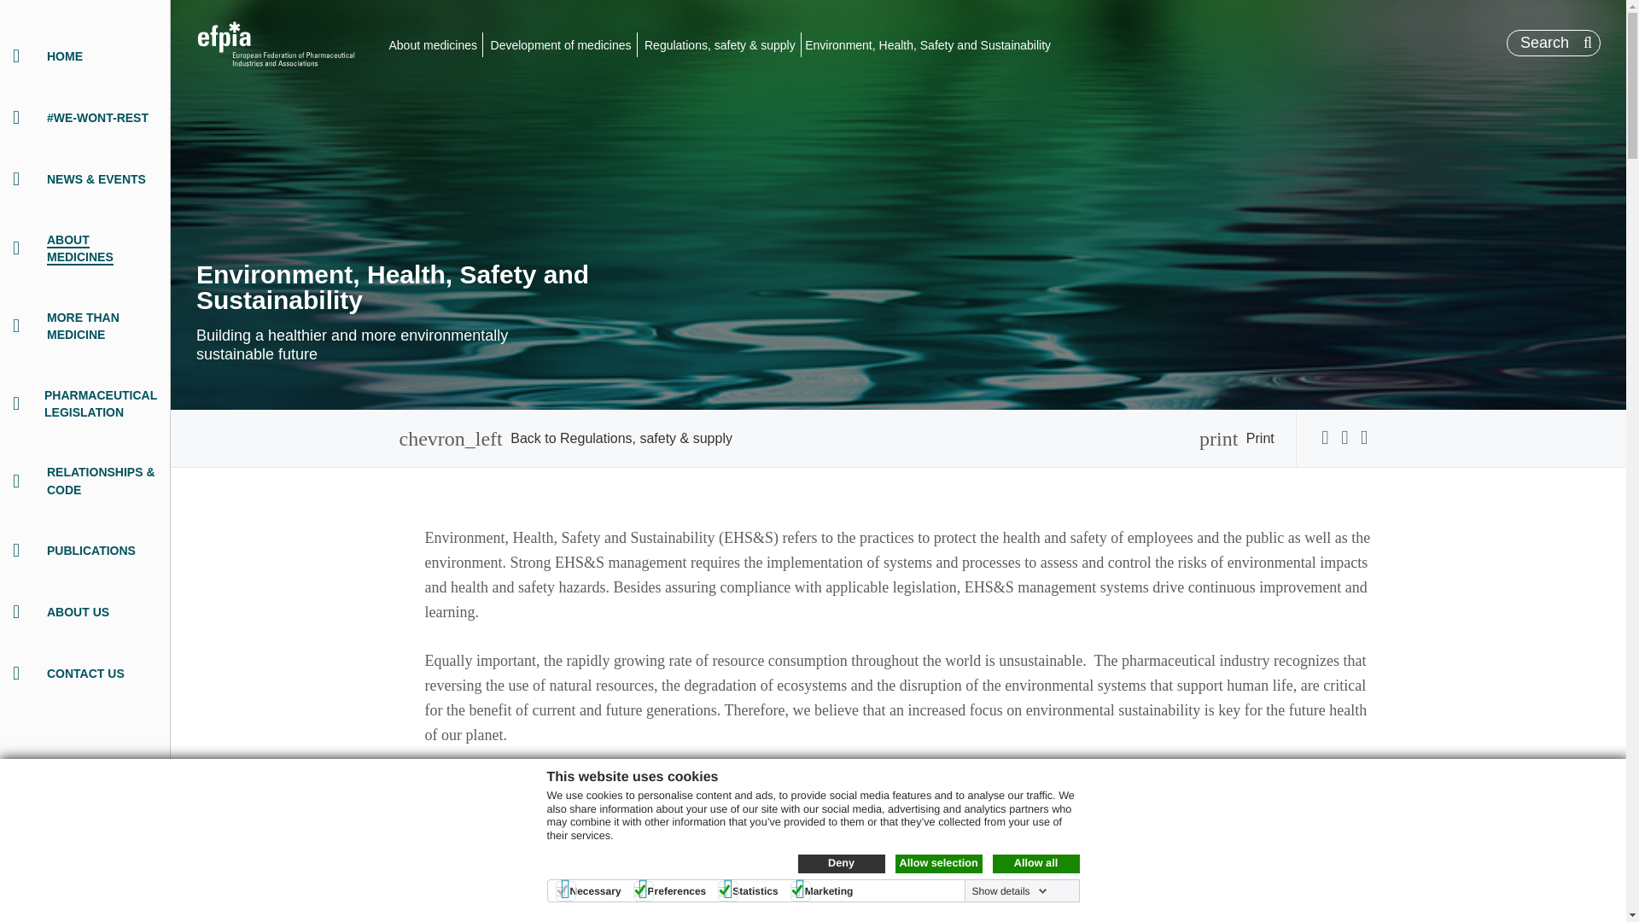 The image size is (1639, 922). What do you see at coordinates (1009, 890) in the screenshot?
I see `Show details` at bounding box center [1009, 890].